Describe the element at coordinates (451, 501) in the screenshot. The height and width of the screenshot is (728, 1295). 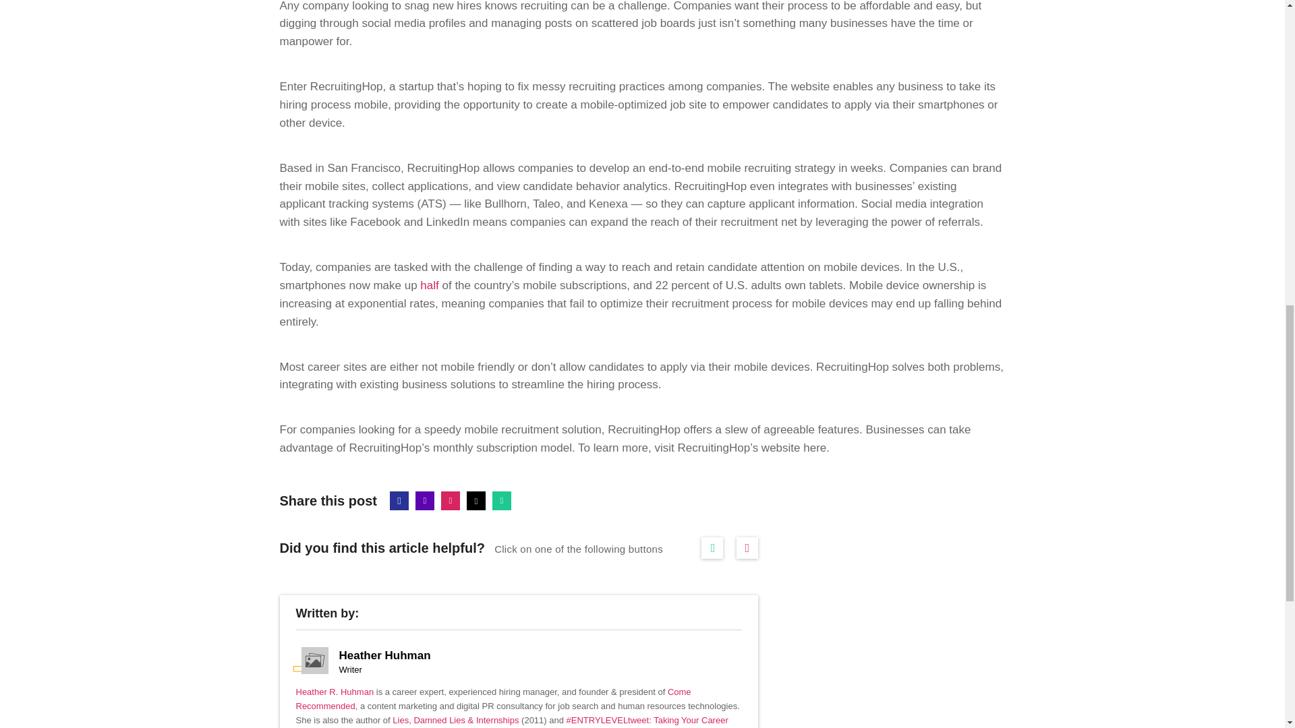
I see `Flipboard` at that location.